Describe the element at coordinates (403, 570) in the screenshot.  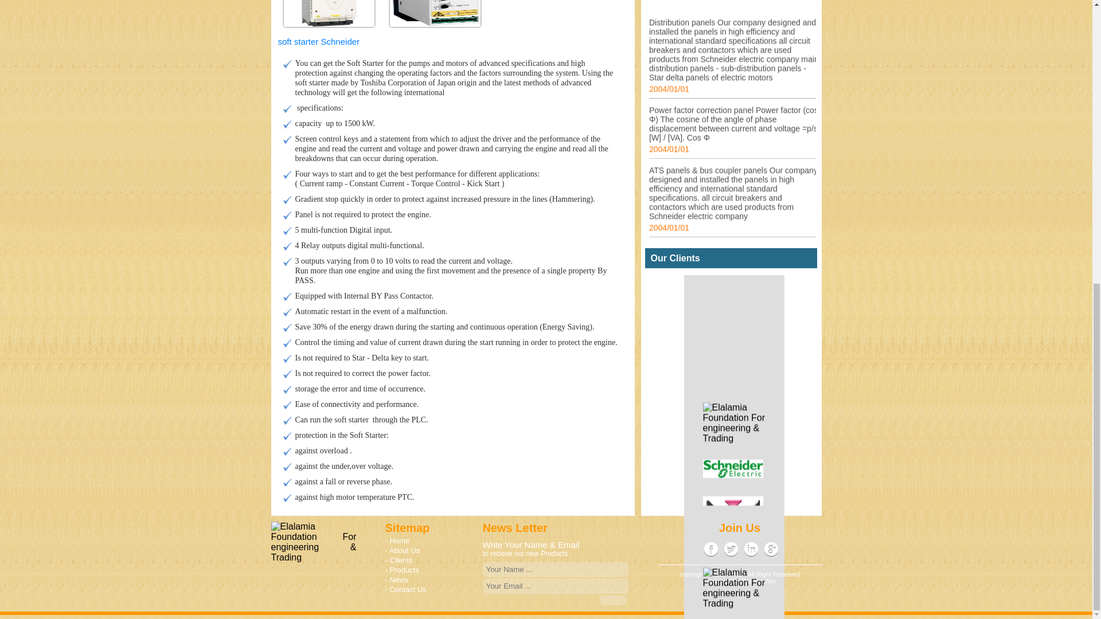
I see `- Products` at that location.